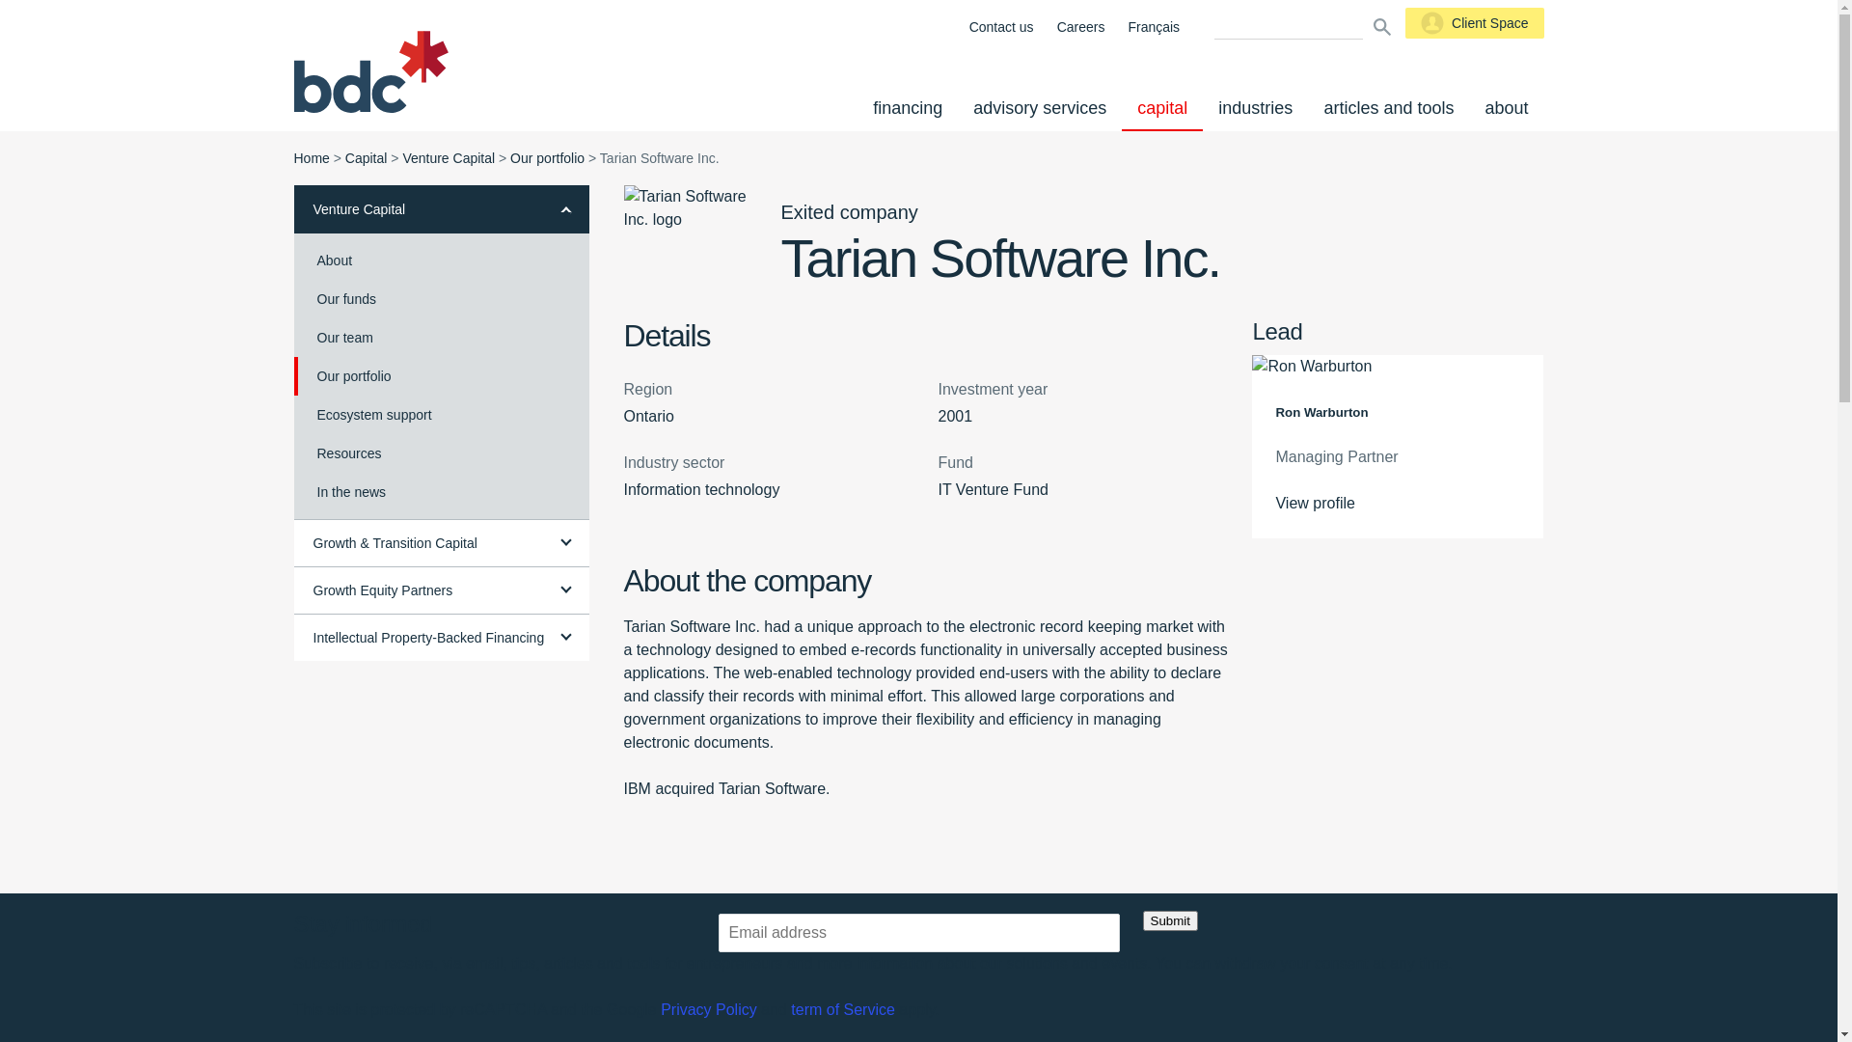 Image resolution: width=1852 pixels, height=1042 pixels. Describe the element at coordinates (441, 415) in the screenshot. I see `Ecosystem support` at that location.